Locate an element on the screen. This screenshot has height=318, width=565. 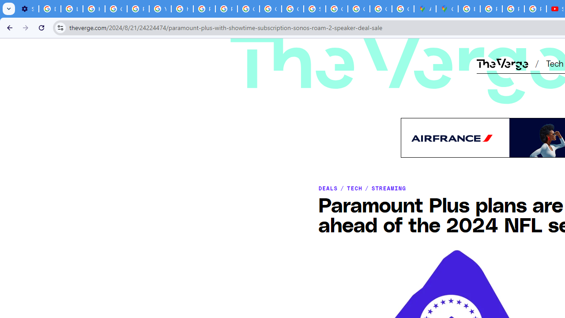
STREAMING is located at coordinates (388, 188).